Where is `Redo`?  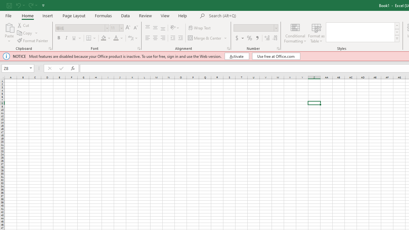
Redo is located at coordinates (30, 5).